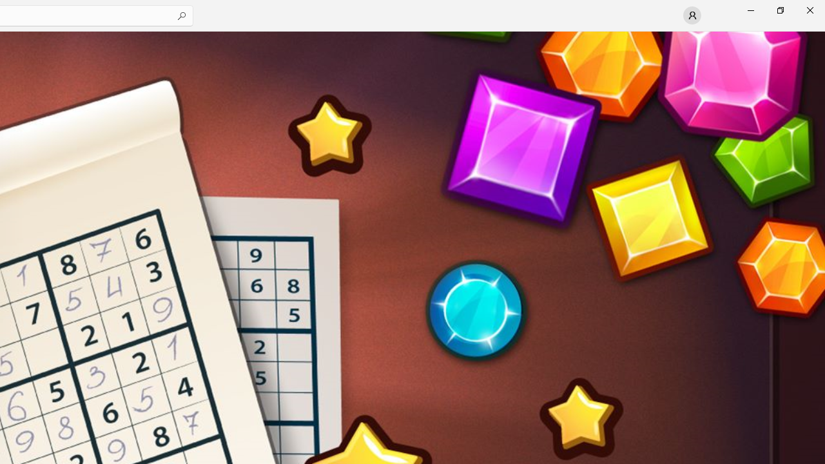 The image size is (825, 464). Describe the element at coordinates (780, 10) in the screenshot. I see `Restore Microsoft Store` at that location.